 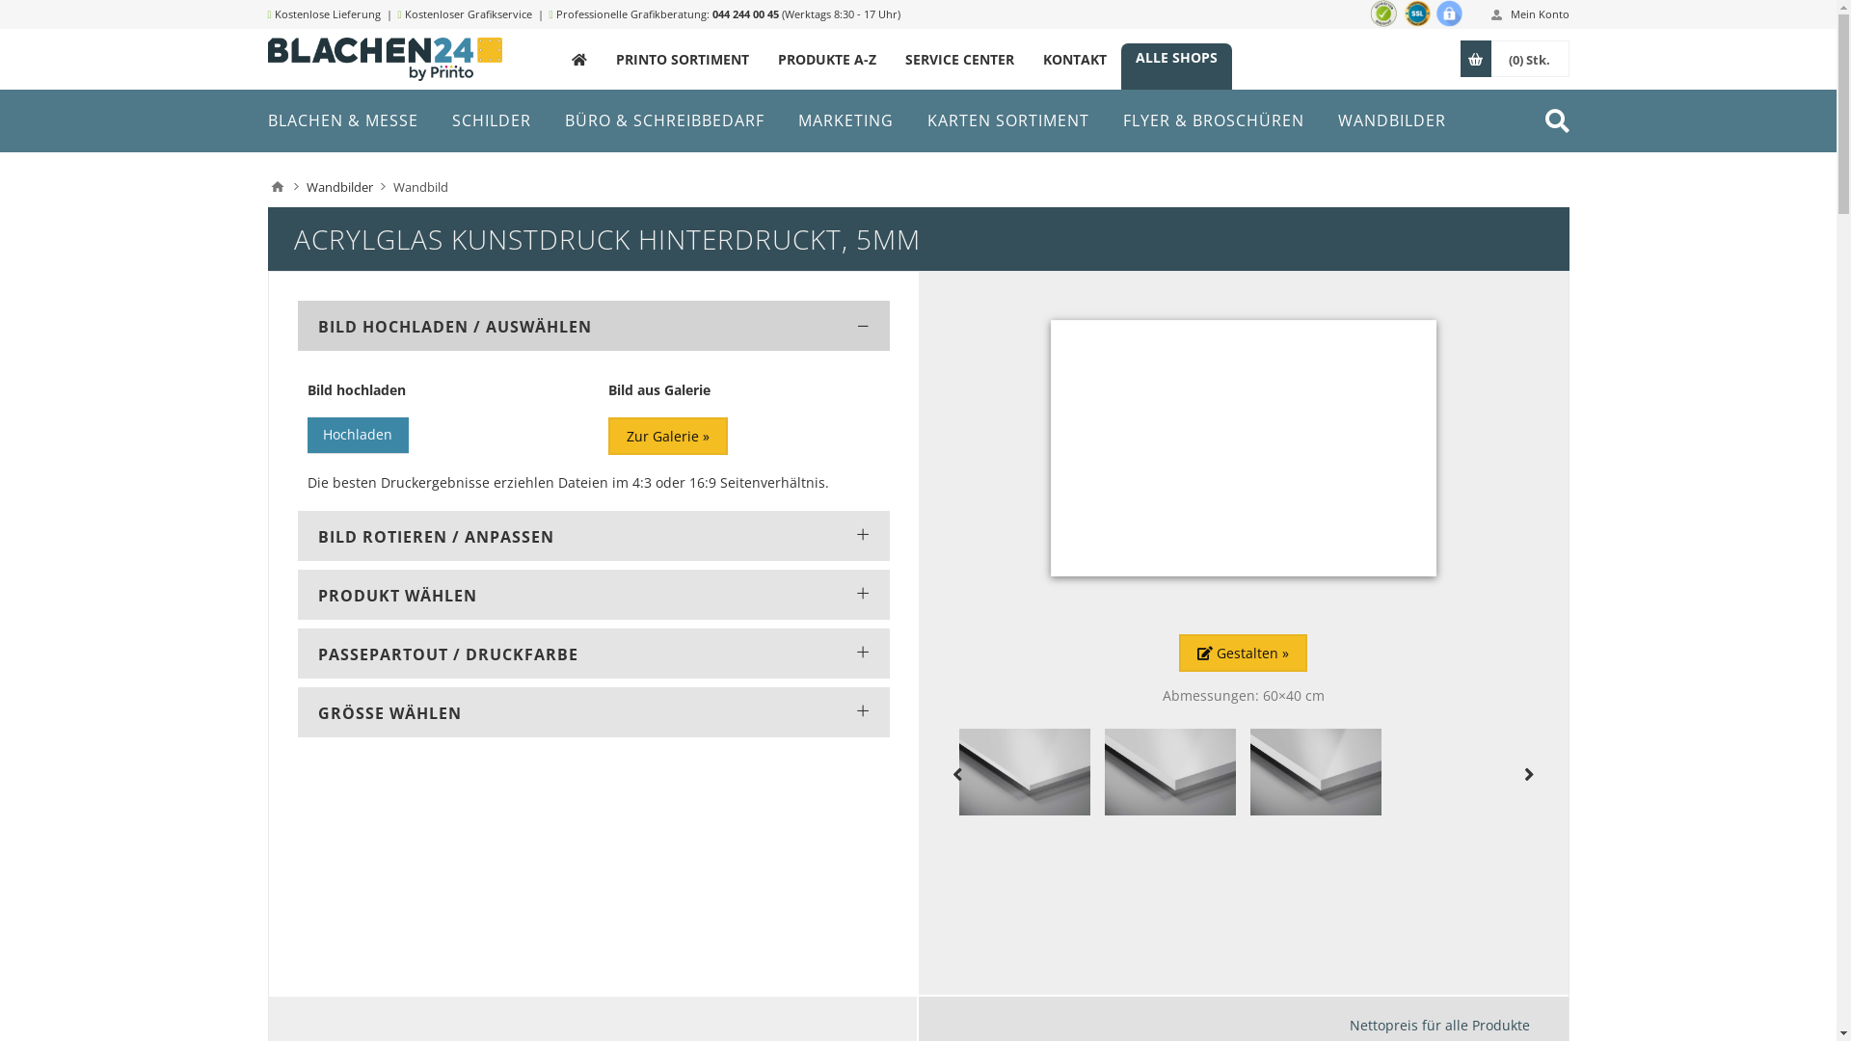 What do you see at coordinates (683, 60) in the screenshot?
I see `PRINTO SORTIMENT` at bounding box center [683, 60].